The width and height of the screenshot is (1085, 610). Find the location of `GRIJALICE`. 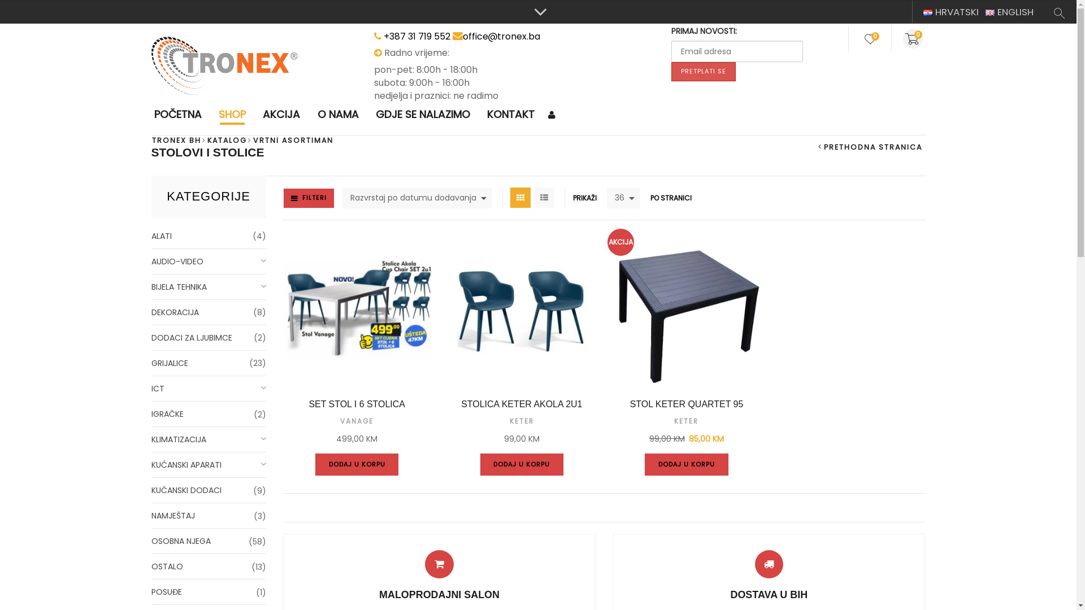

GRIJALICE is located at coordinates (209, 364).